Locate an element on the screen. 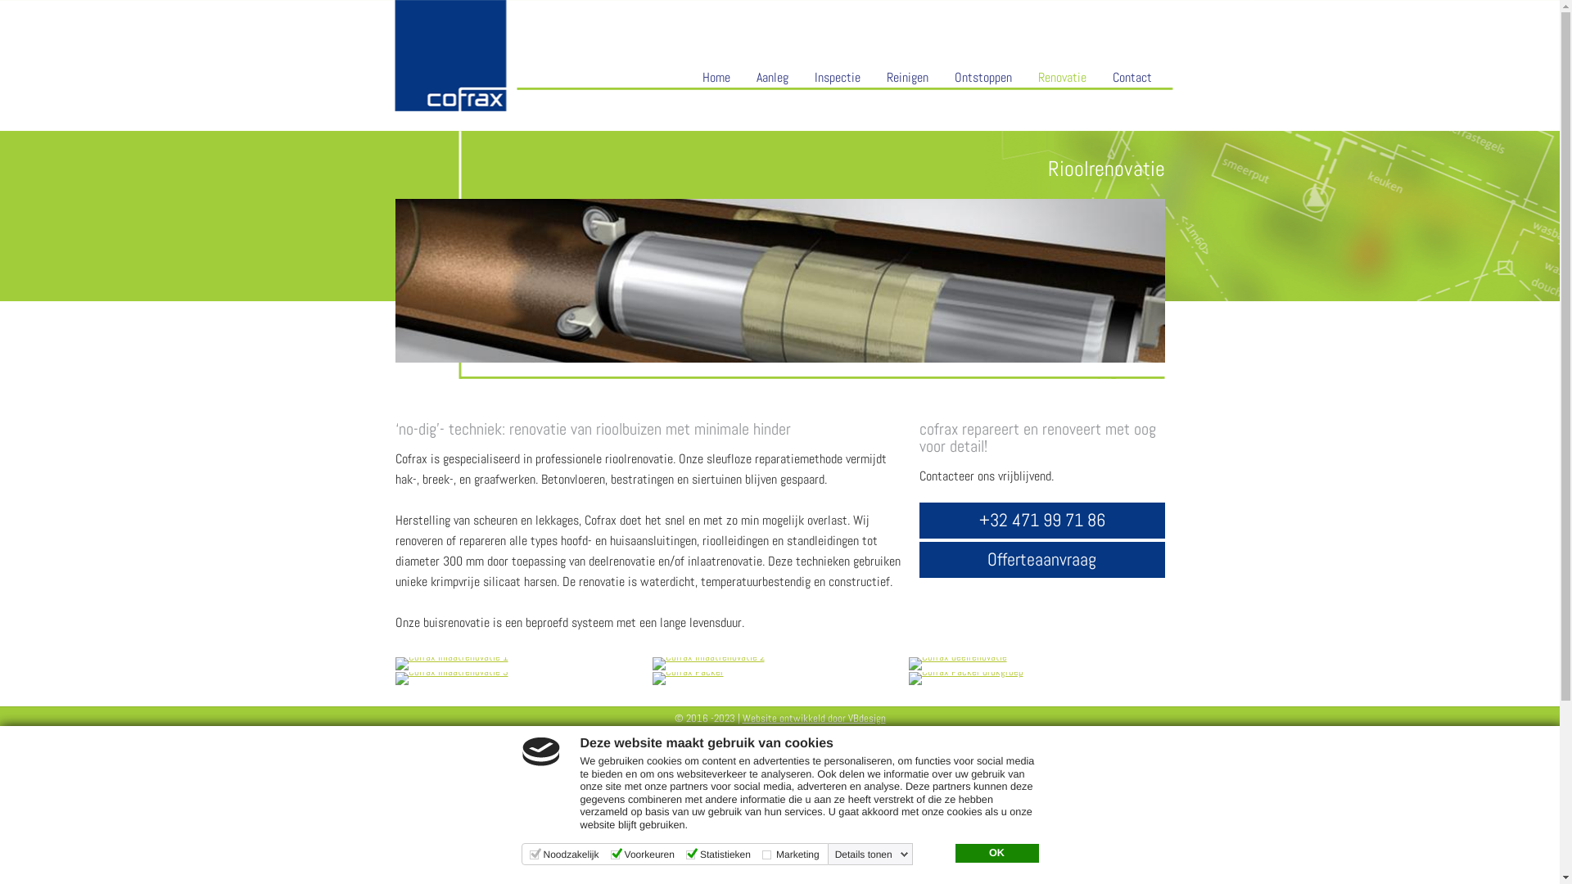  Cofrax deelrenovatie is located at coordinates (958, 664).